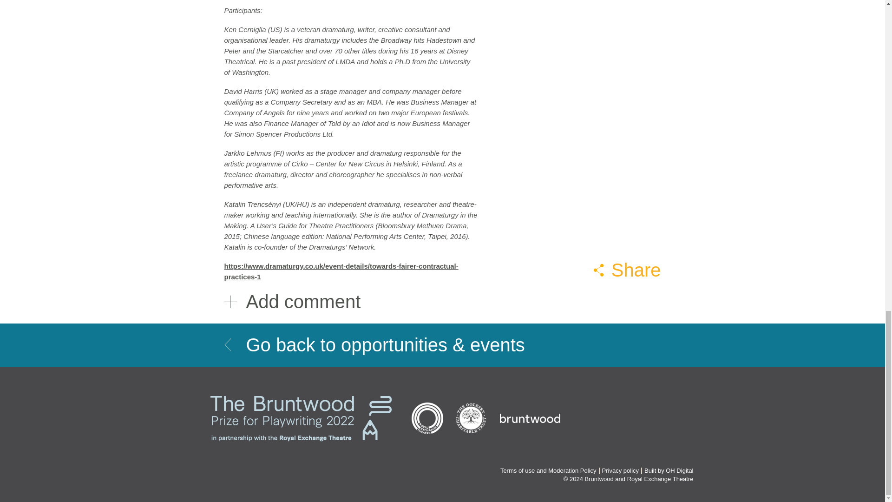  I want to click on Share, so click(627, 270).